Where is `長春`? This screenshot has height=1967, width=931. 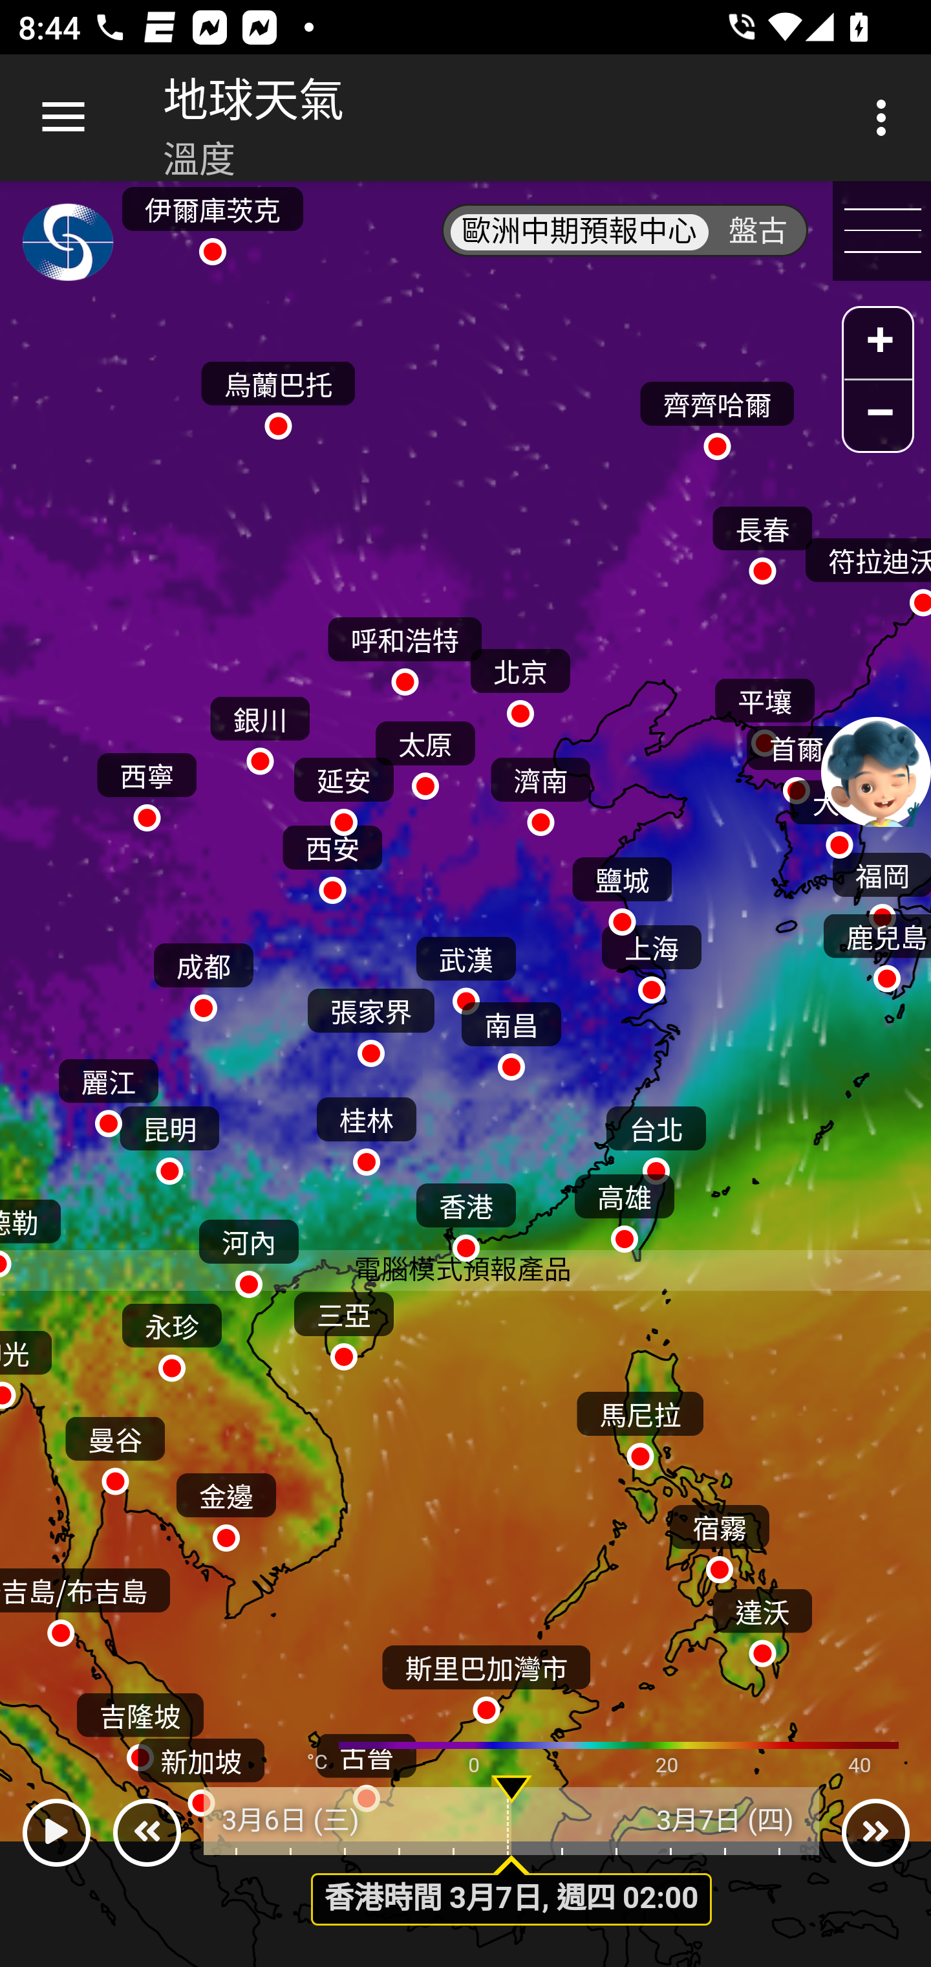 長春 is located at coordinates (762, 540).